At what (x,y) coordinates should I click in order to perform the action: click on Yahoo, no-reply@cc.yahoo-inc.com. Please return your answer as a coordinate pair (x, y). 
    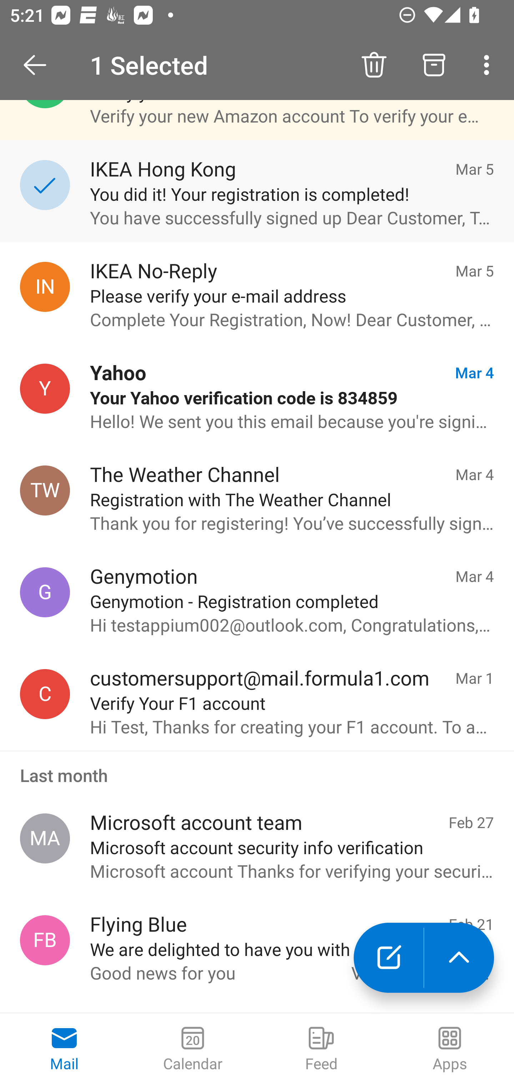
    Looking at the image, I should click on (45, 389).